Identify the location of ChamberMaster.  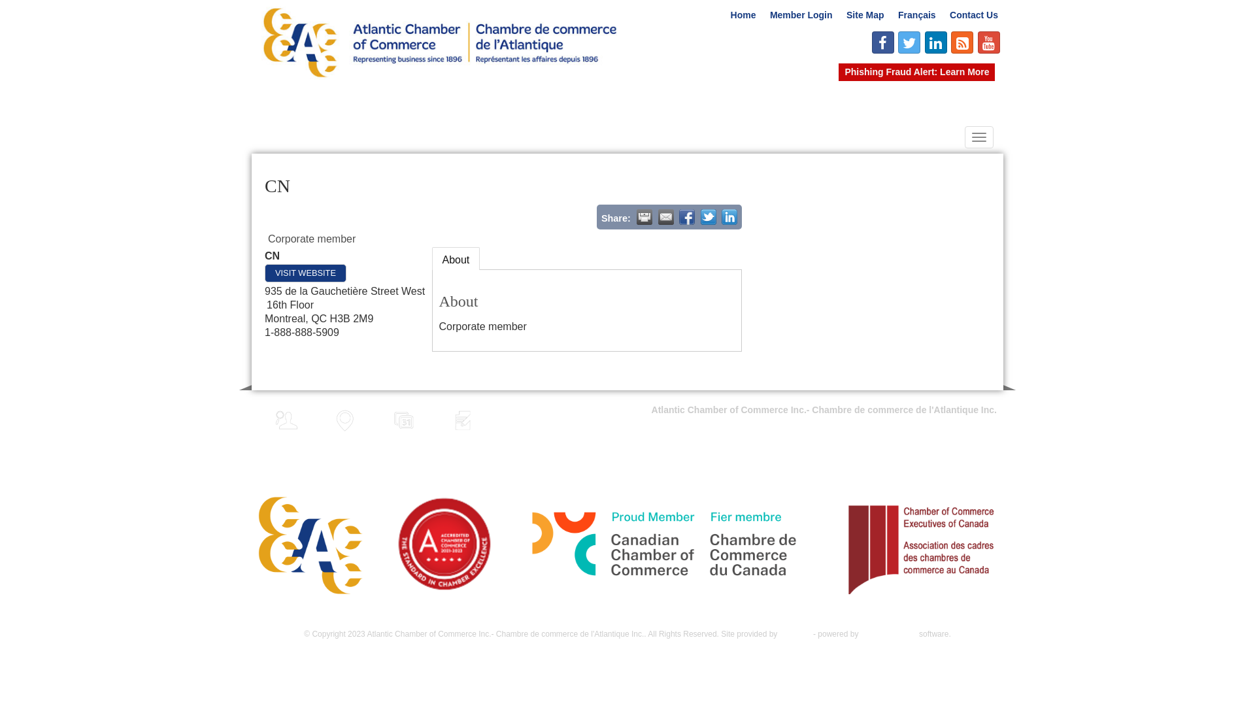
(889, 634).